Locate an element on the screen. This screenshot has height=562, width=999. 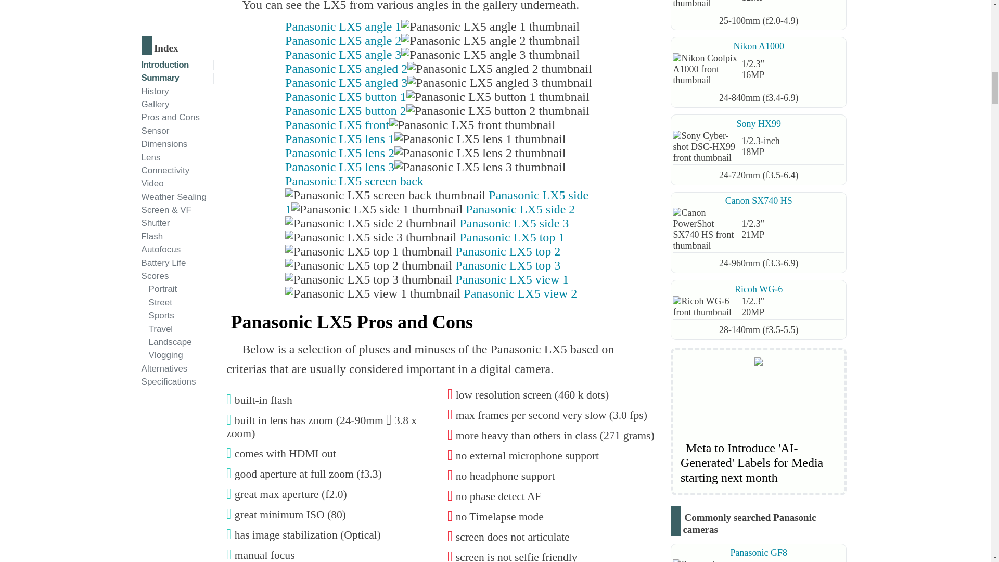
Panasonic LX5 angle 3 is located at coordinates (432, 54).